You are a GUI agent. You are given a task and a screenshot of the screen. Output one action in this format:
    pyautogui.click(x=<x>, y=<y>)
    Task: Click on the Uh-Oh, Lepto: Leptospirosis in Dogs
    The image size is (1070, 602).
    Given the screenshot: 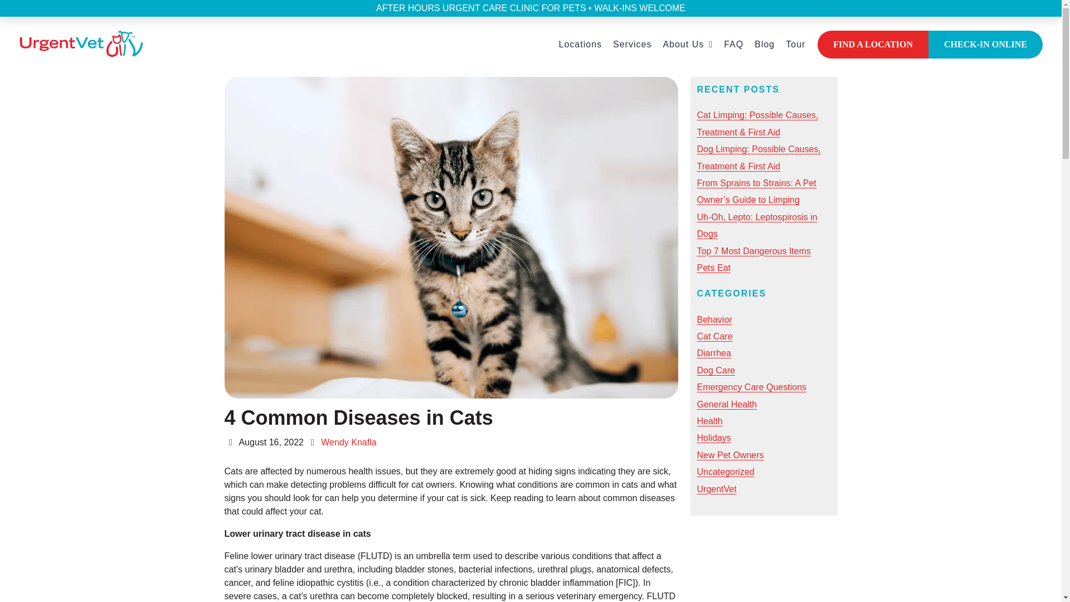 What is the action you would take?
    pyautogui.click(x=757, y=225)
    